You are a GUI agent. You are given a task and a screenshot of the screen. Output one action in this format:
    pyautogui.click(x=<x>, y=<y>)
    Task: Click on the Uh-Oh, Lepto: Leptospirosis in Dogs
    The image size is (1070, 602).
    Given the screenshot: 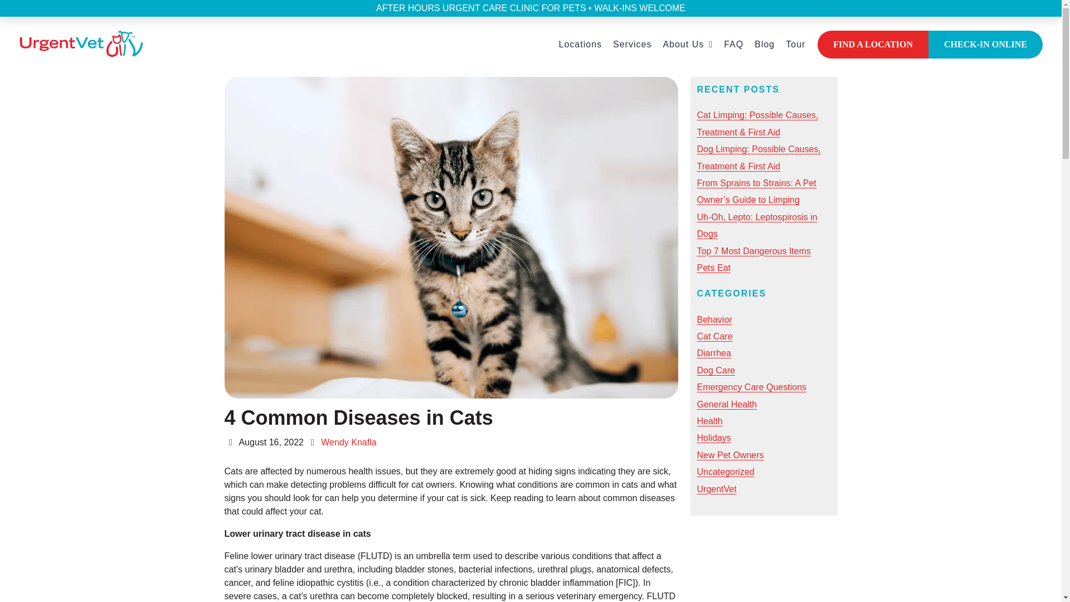 What is the action you would take?
    pyautogui.click(x=757, y=225)
    